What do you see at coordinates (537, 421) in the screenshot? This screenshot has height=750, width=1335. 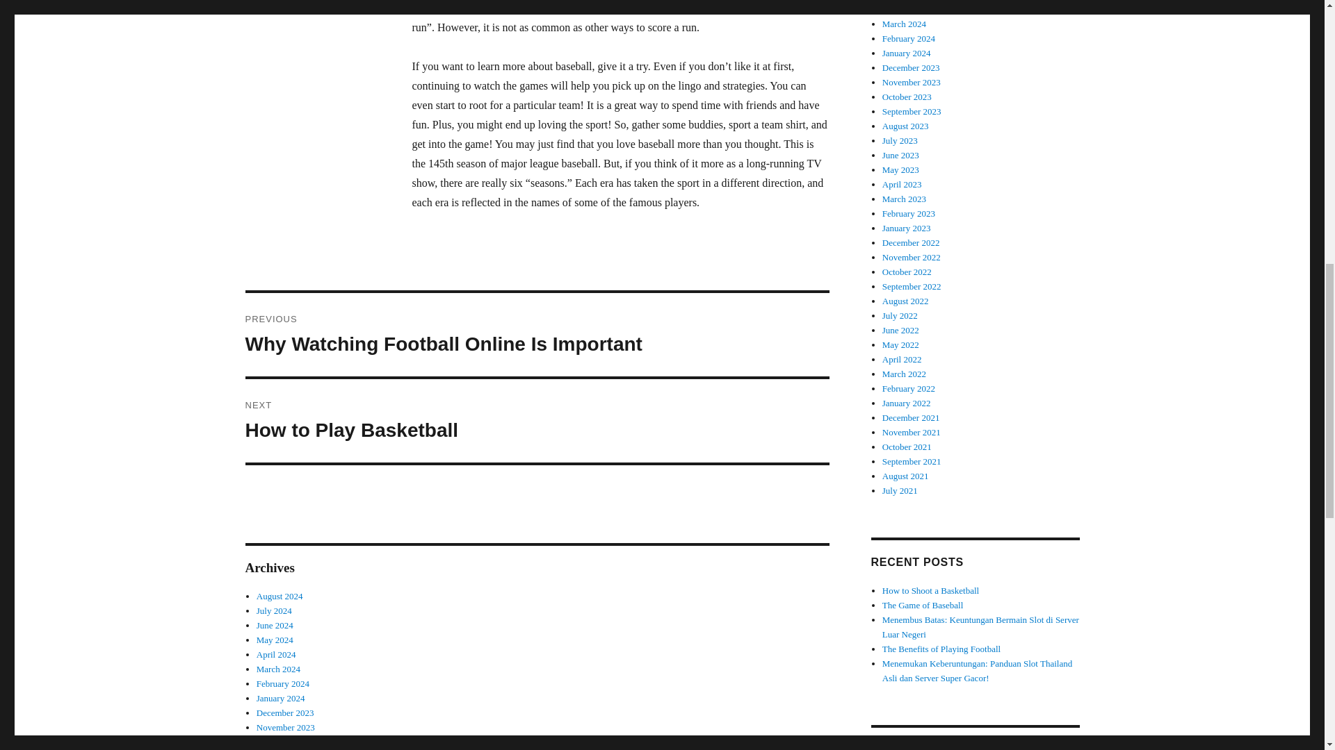 I see `March 2024` at bounding box center [537, 421].